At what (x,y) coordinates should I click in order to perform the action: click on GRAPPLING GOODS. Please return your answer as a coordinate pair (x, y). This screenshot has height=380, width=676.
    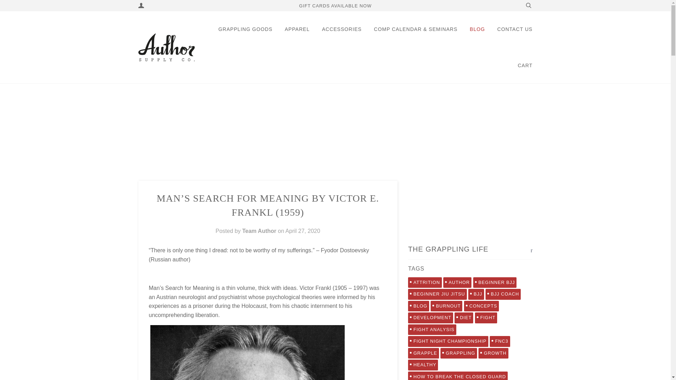
    Looking at the image, I should click on (245, 30).